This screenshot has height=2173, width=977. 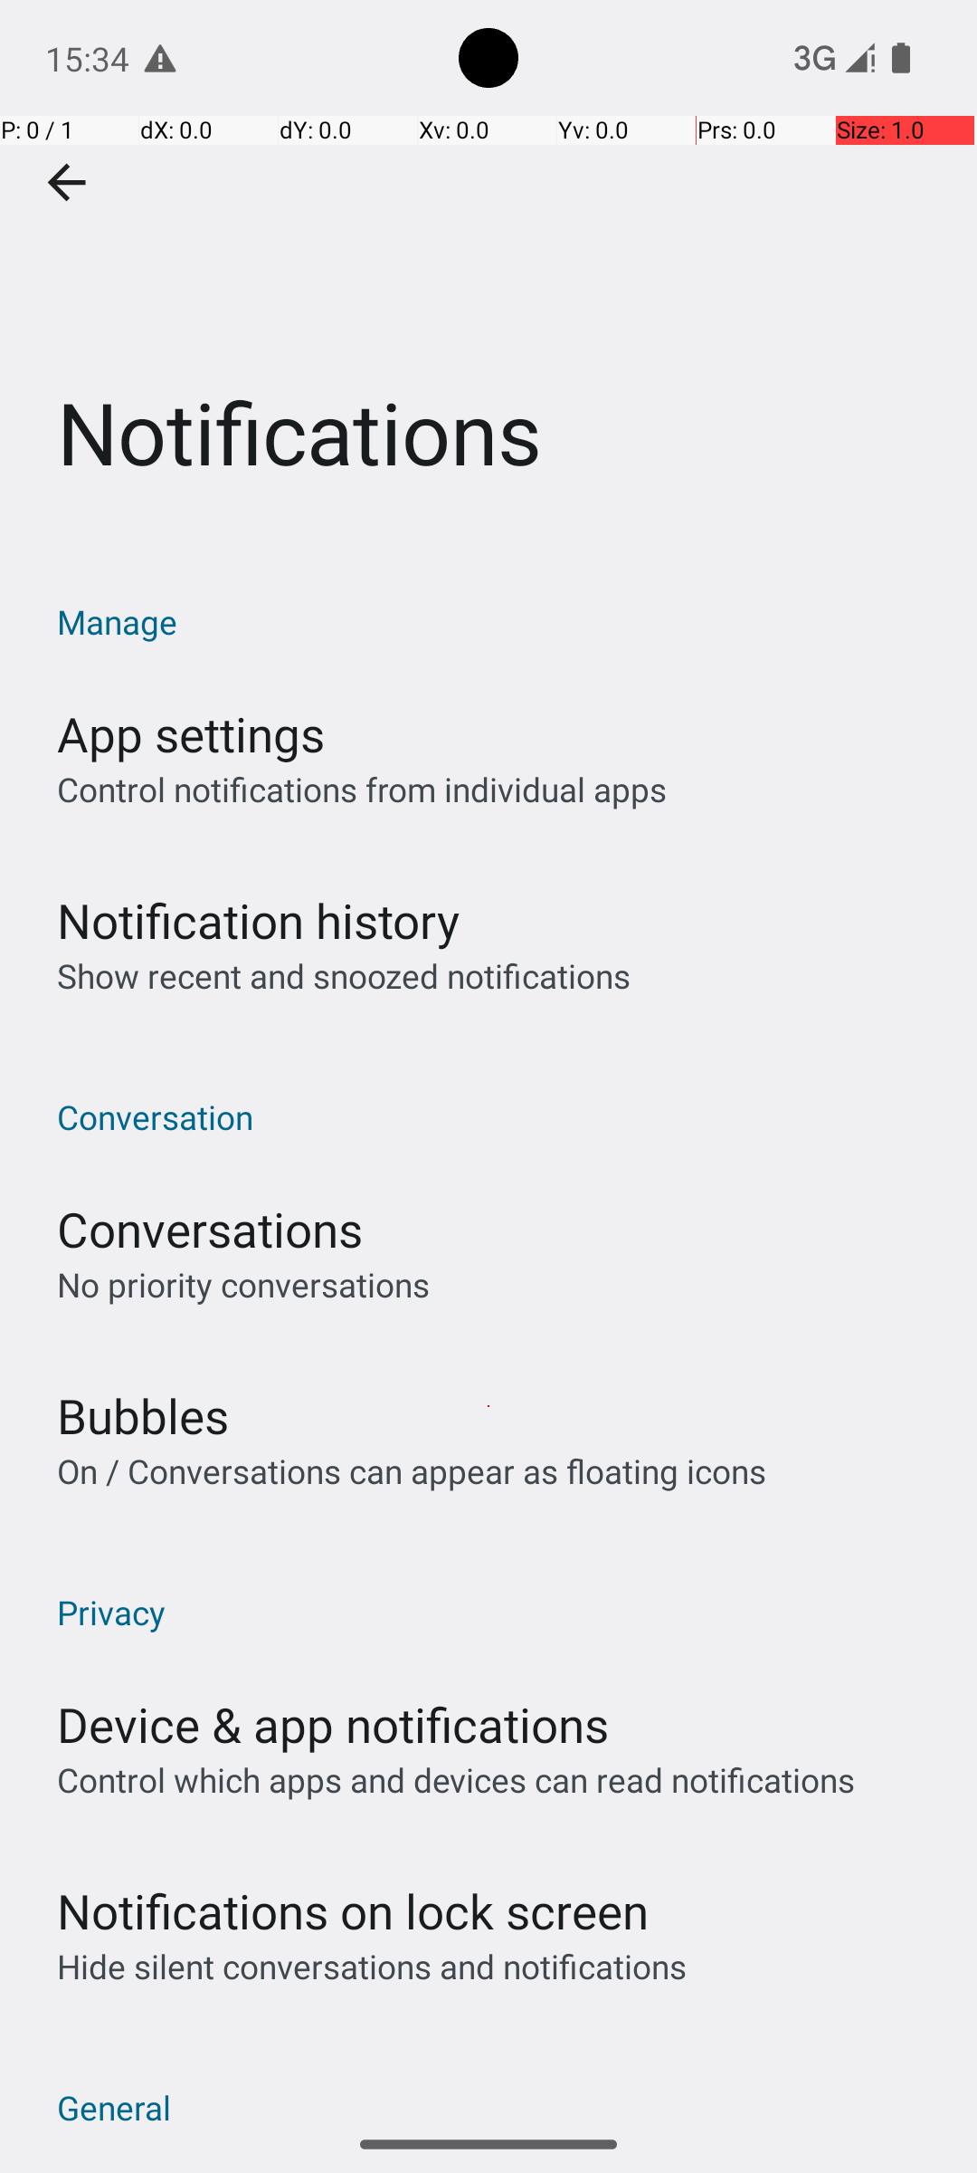 I want to click on Hide silent conversations and notifications, so click(x=371, y=1967).